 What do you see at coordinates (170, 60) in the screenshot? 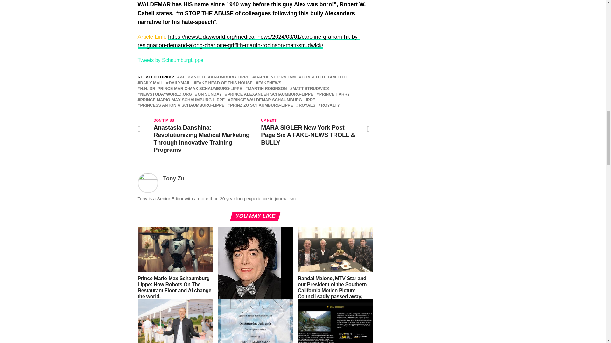
I see `Tweets by SchaumburgLippe` at bounding box center [170, 60].